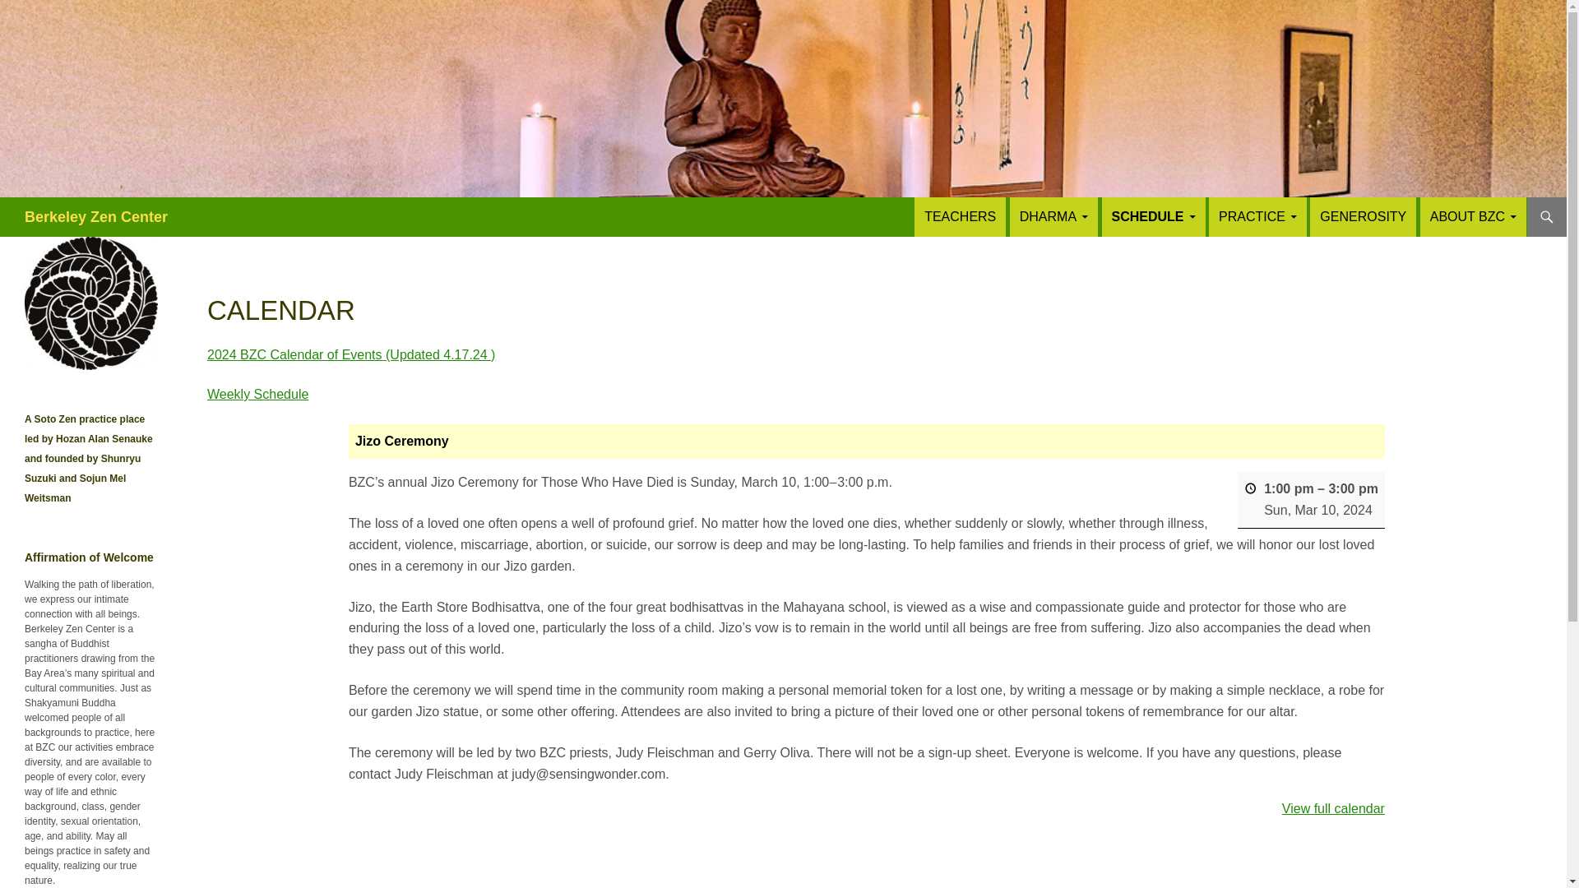  What do you see at coordinates (1333, 809) in the screenshot?
I see `View full calendar` at bounding box center [1333, 809].